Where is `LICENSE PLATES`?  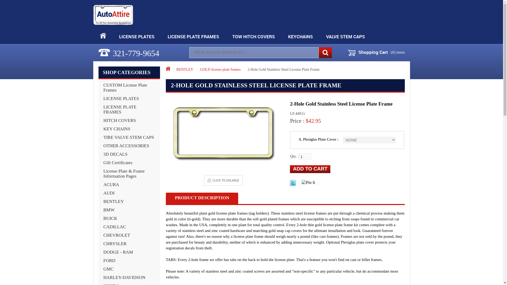
LICENSE PLATES is located at coordinates (137, 36).